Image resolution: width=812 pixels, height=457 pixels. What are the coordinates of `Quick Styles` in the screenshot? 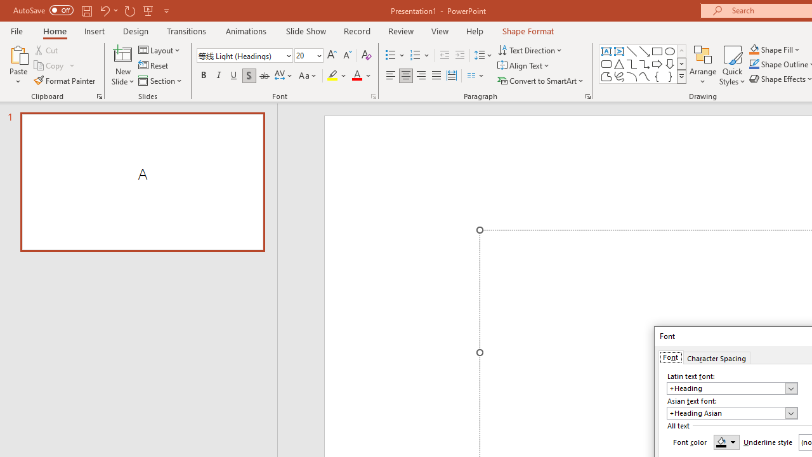 It's located at (732, 65).